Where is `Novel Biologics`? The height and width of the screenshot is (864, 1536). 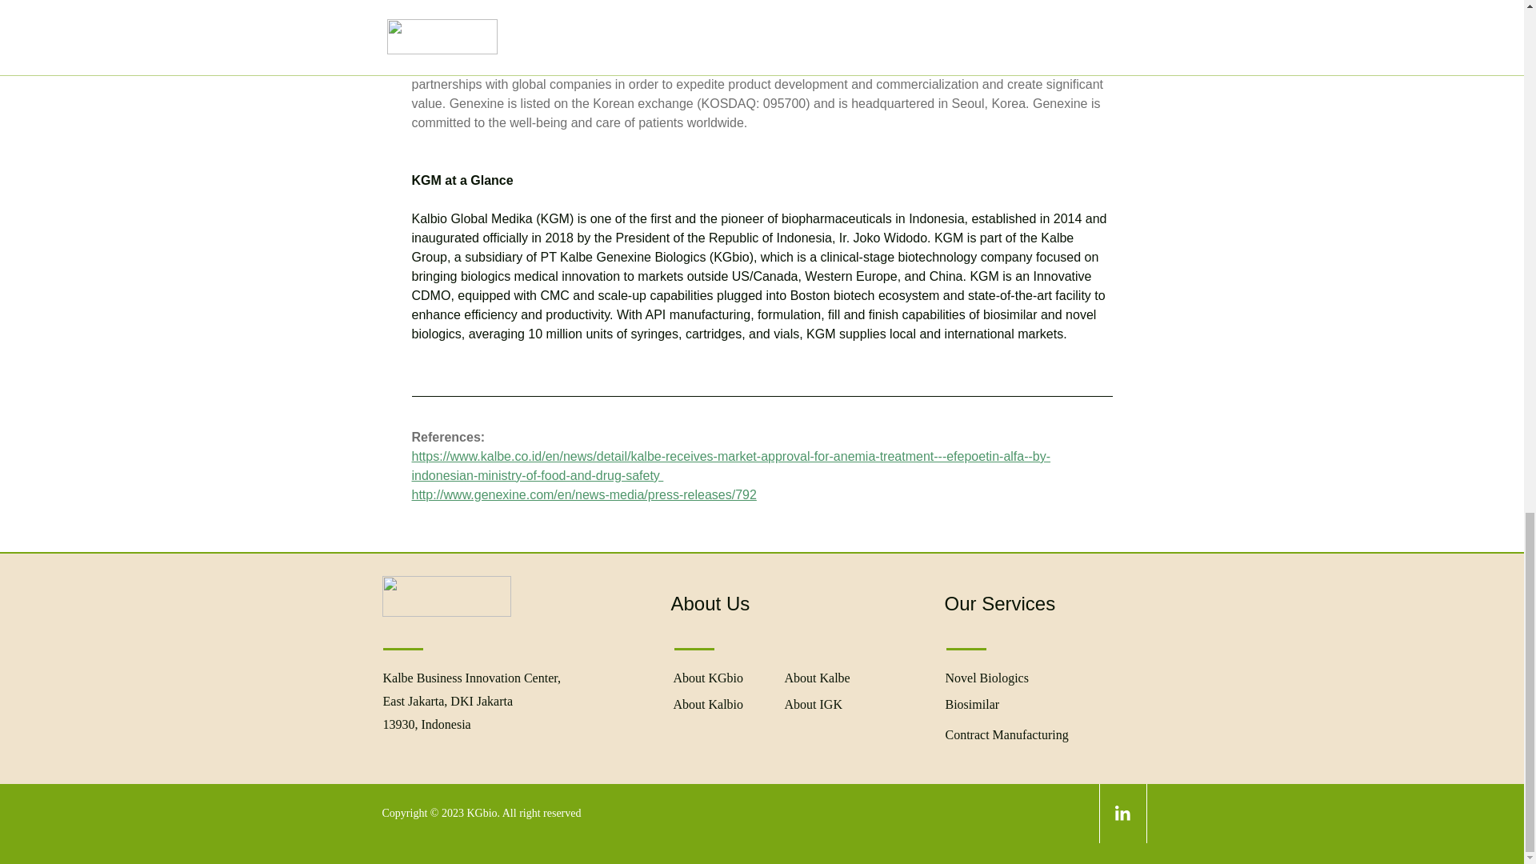 Novel Biologics is located at coordinates (987, 678).